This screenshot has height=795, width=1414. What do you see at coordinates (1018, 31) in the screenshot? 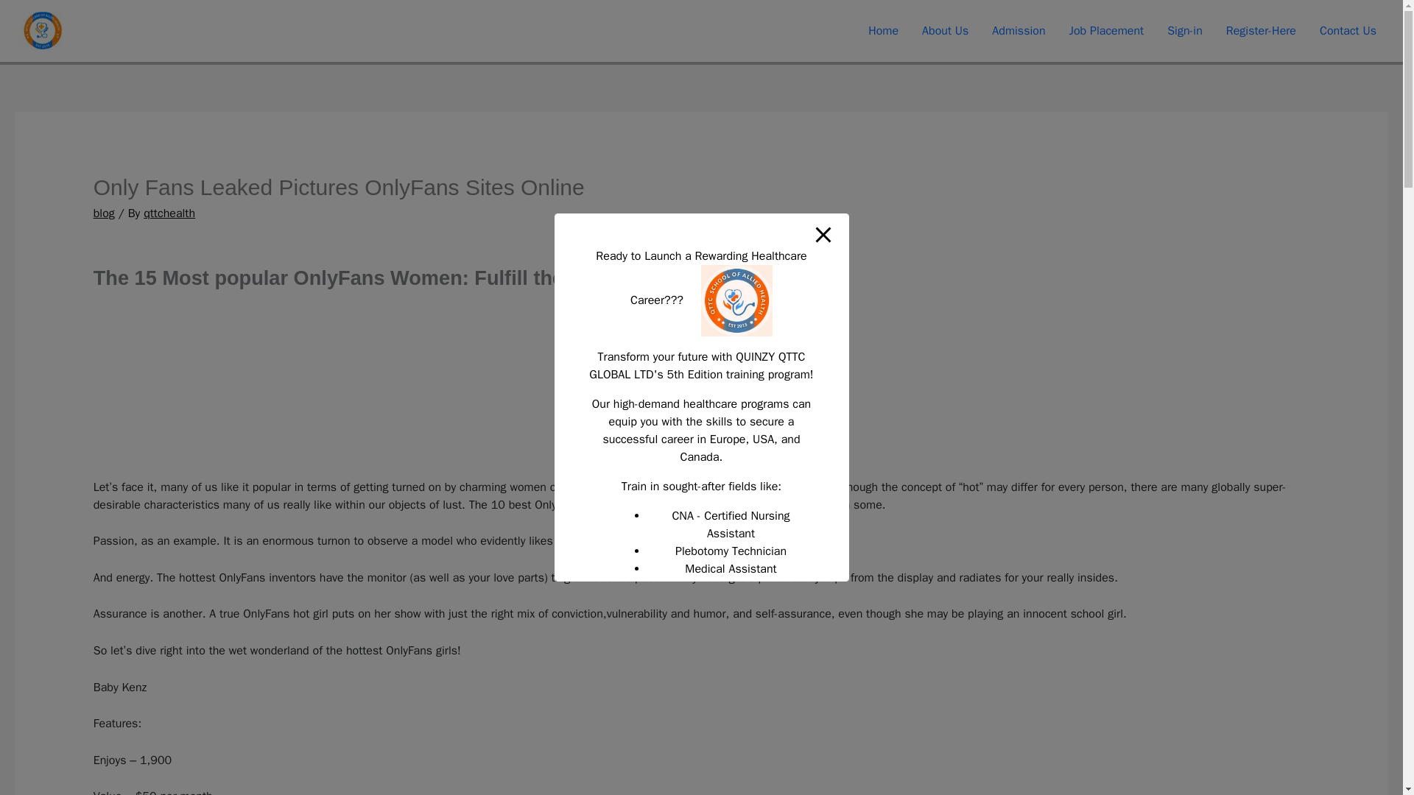
I see `Admission` at bounding box center [1018, 31].